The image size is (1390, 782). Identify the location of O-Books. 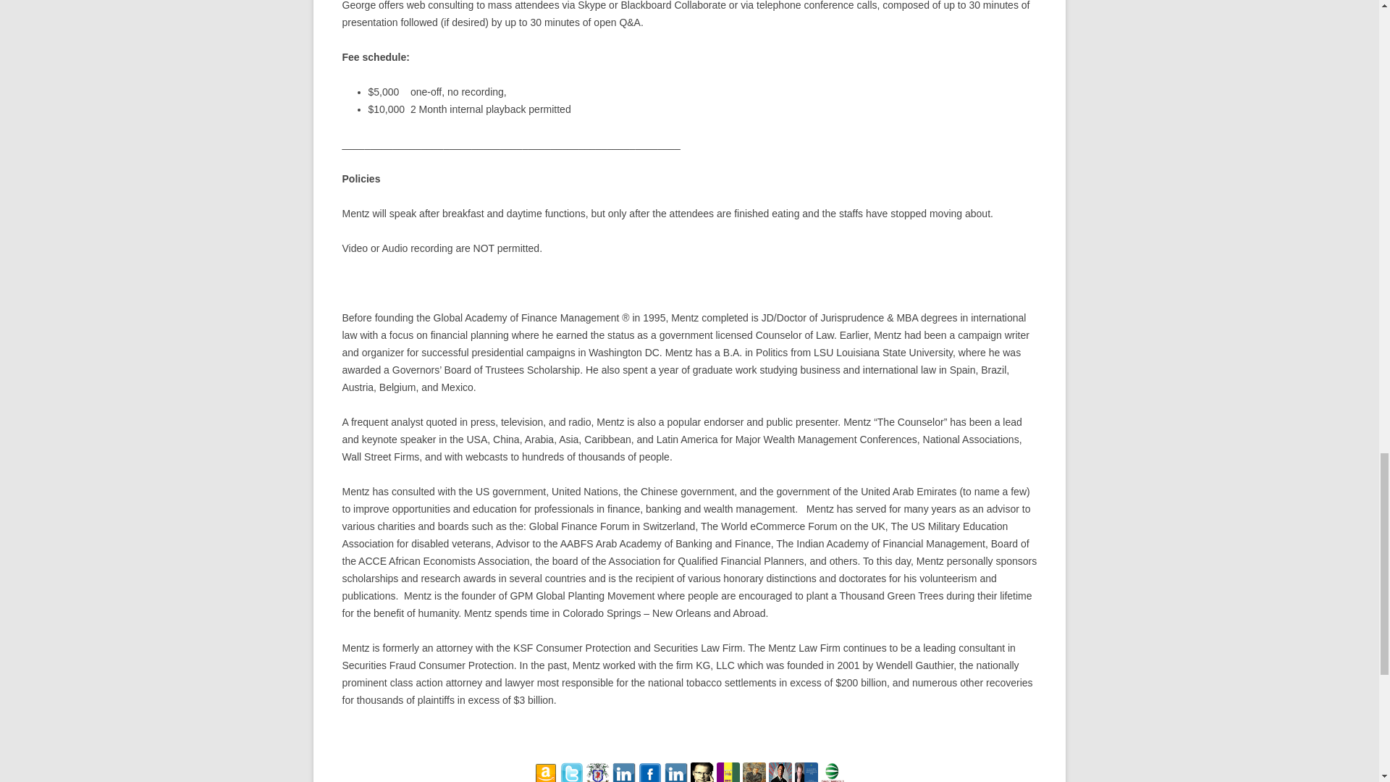
(598, 772).